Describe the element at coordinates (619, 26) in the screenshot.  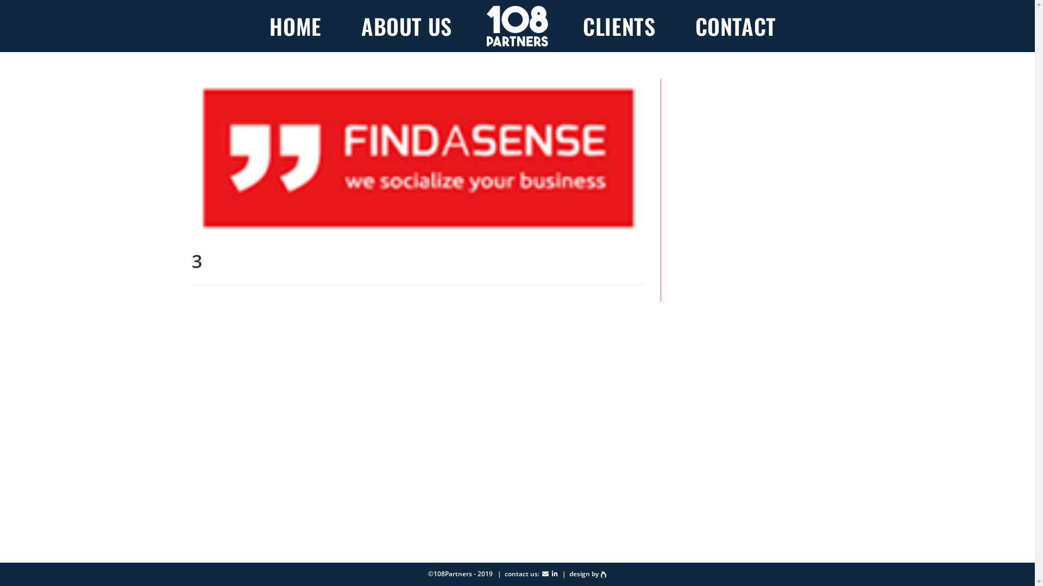
I see `CLIENTS` at that location.